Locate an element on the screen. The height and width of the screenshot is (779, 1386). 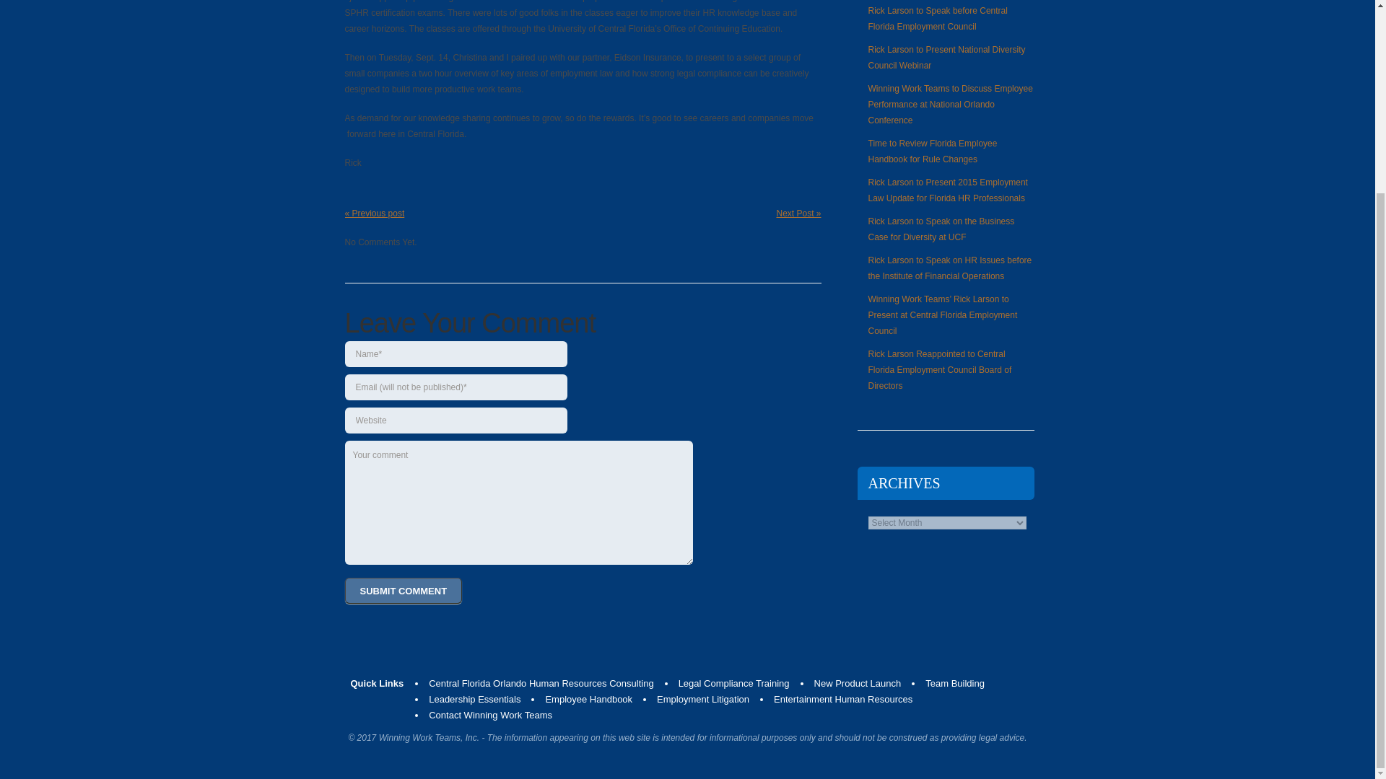
Time to Review Florida Employee Handbook for Rule Changes is located at coordinates (931, 151).